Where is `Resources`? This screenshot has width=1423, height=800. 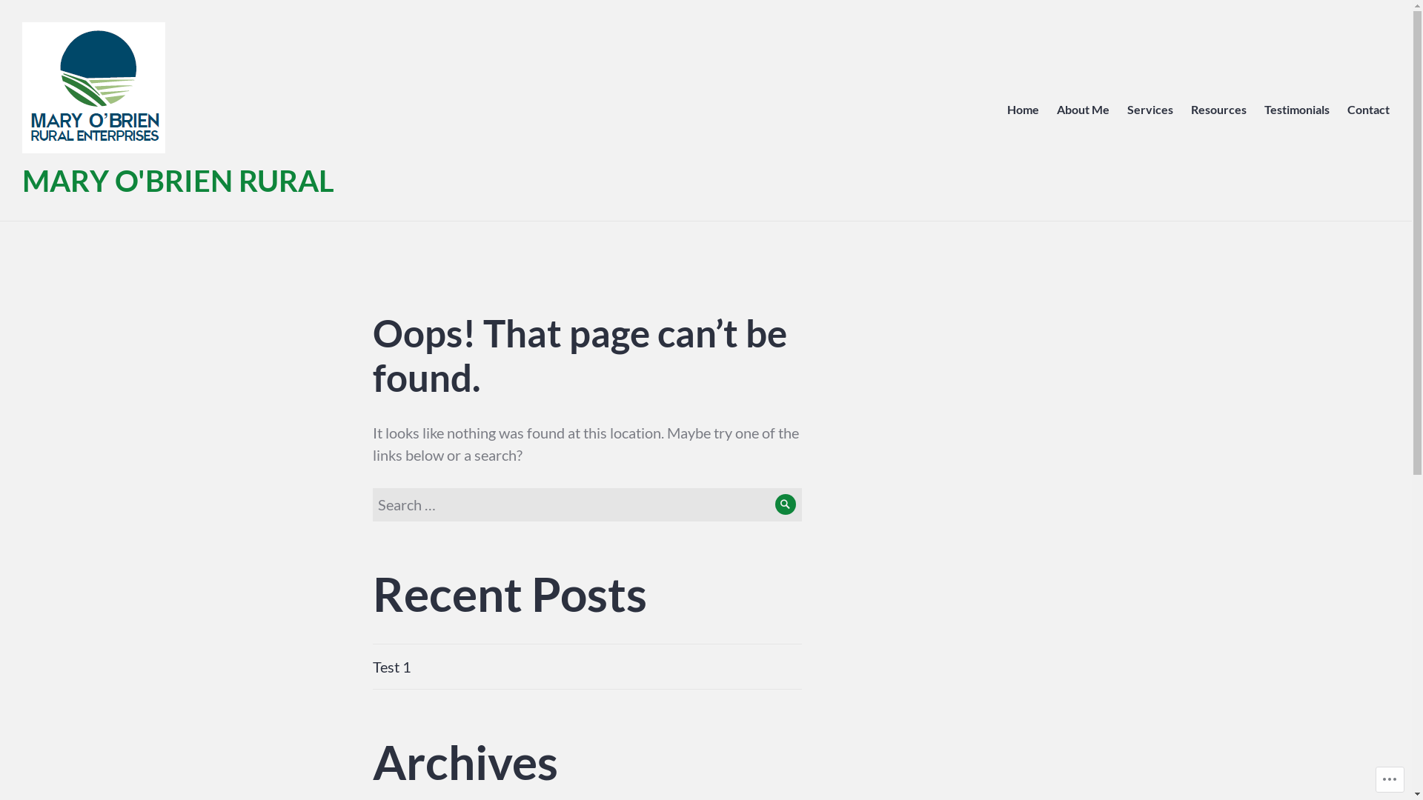 Resources is located at coordinates (1218, 110).